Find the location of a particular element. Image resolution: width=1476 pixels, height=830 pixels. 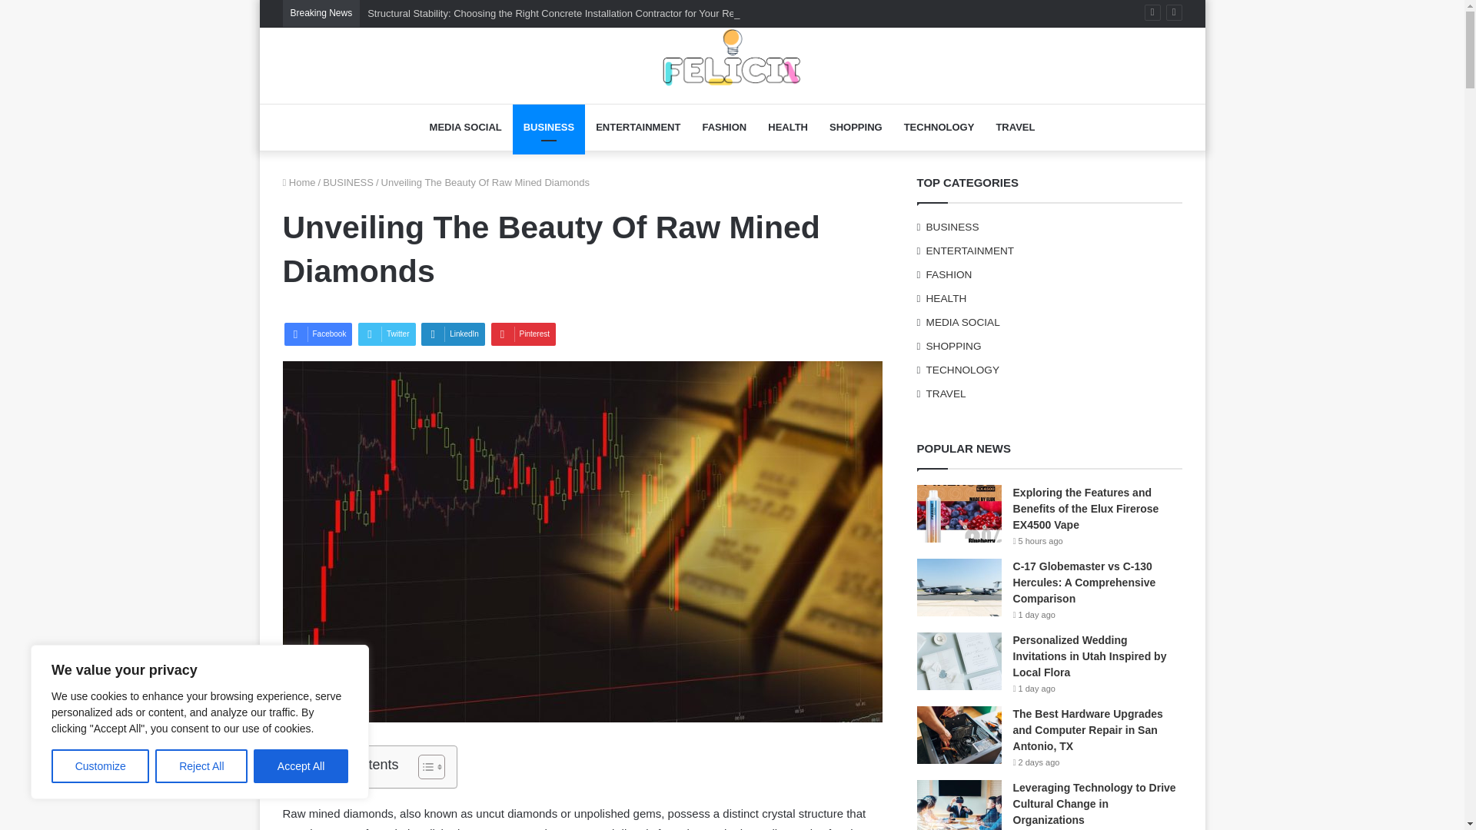

Felicii is located at coordinates (732, 57).